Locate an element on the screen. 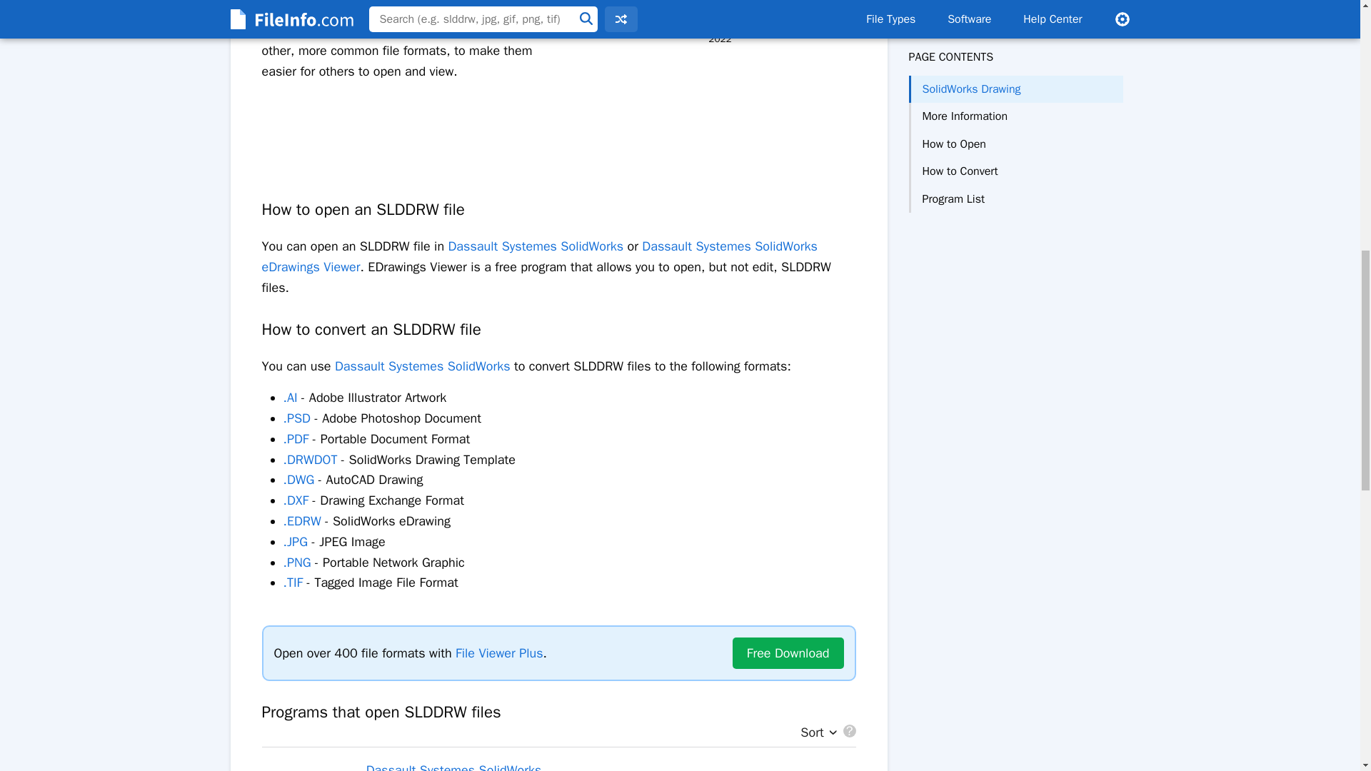 The height and width of the screenshot is (771, 1371). Dassault Systemes SolidWorks is located at coordinates (536, 246).